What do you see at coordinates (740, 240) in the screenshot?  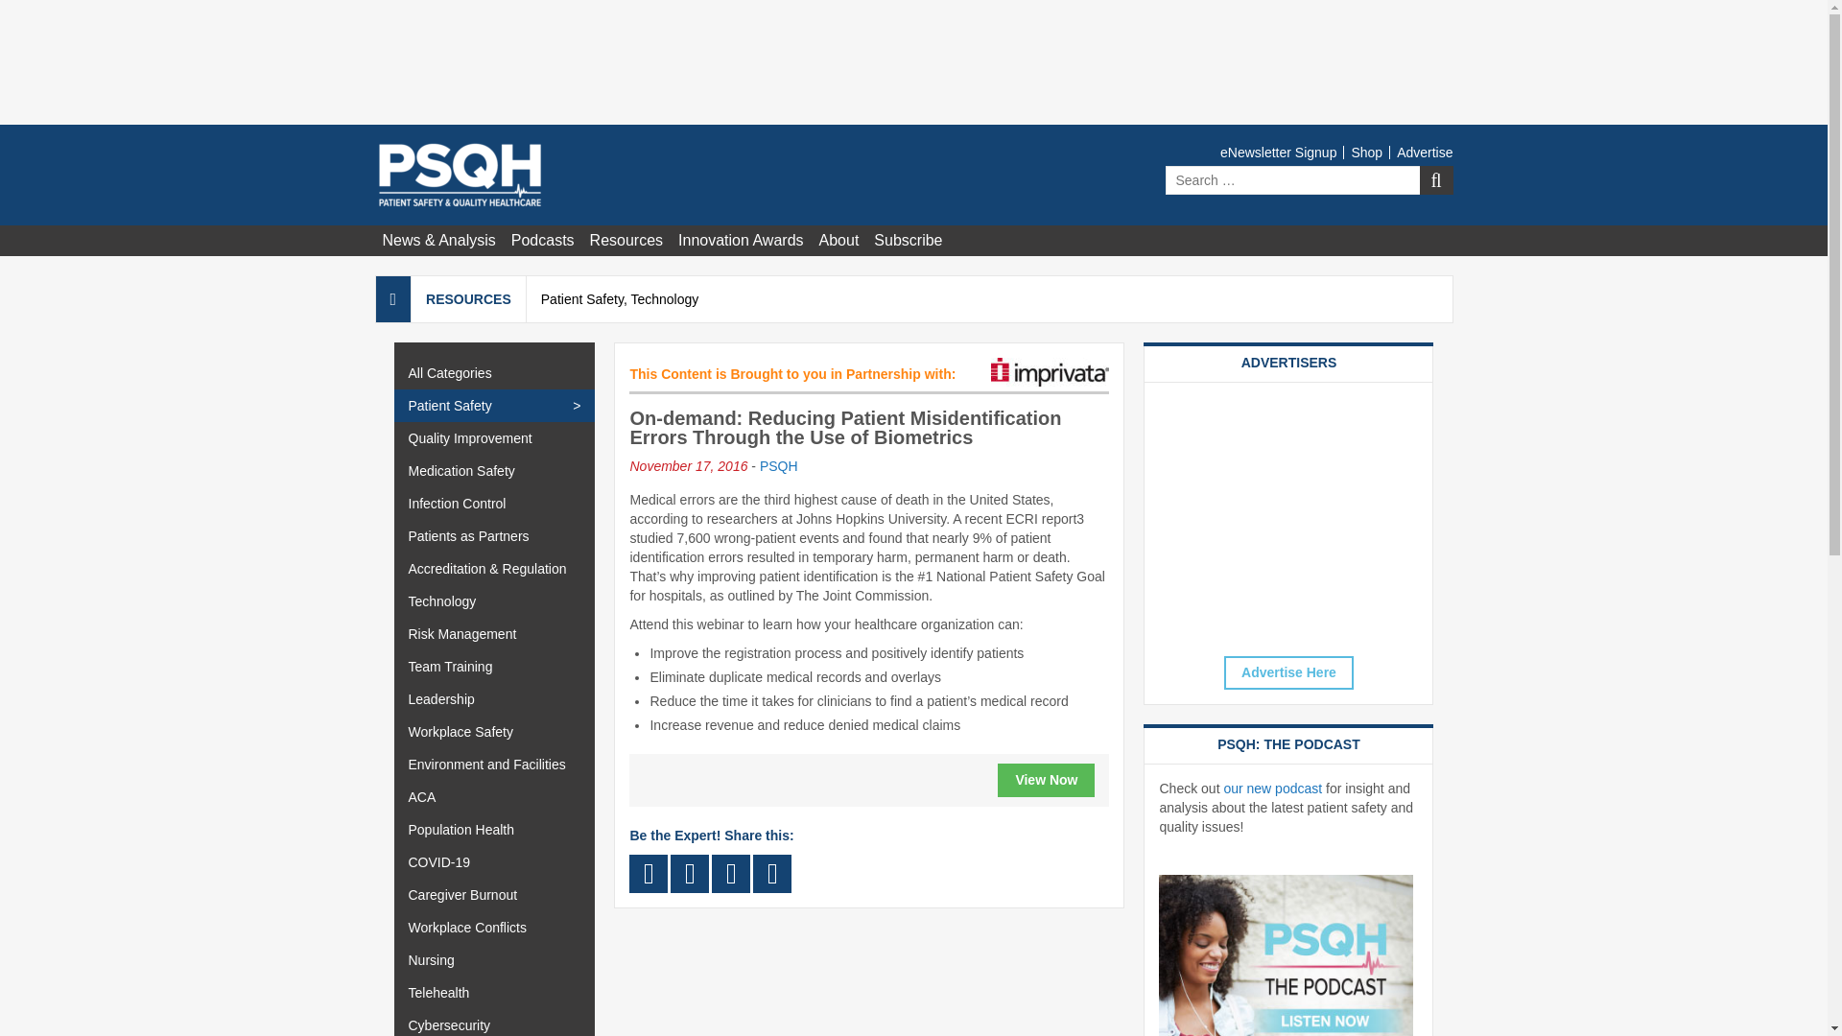 I see `Innovation Awards` at bounding box center [740, 240].